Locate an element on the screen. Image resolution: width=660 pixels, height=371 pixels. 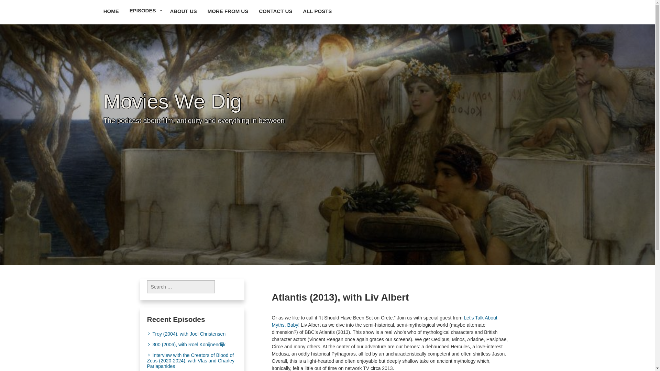
ABOUT US is located at coordinates (183, 11).